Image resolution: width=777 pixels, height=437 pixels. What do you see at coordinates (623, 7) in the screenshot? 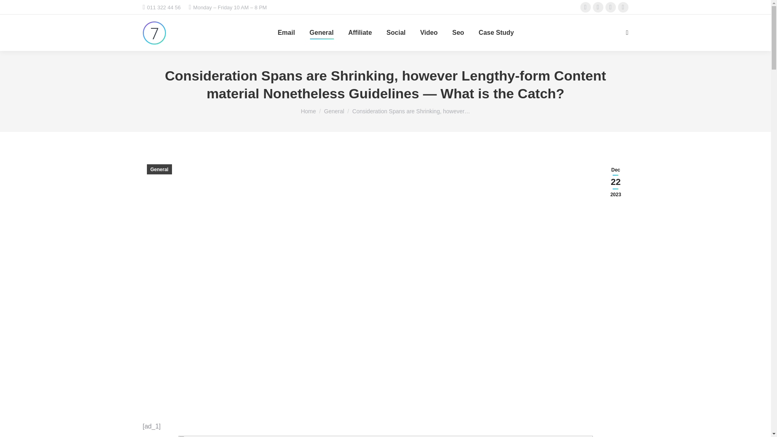
I see `YouTube page opens in new window` at bounding box center [623, 7].